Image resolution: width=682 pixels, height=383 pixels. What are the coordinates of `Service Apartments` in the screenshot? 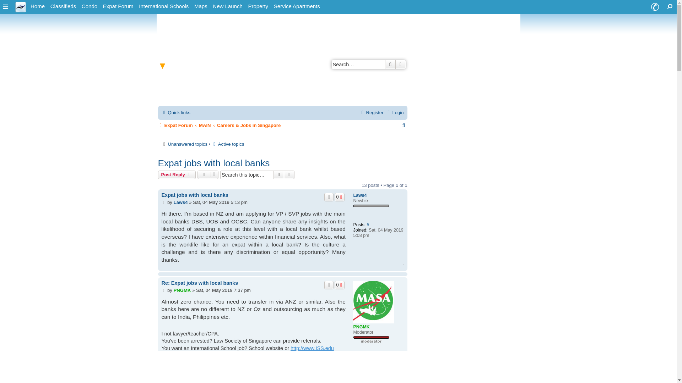 It's located at (297, 6).